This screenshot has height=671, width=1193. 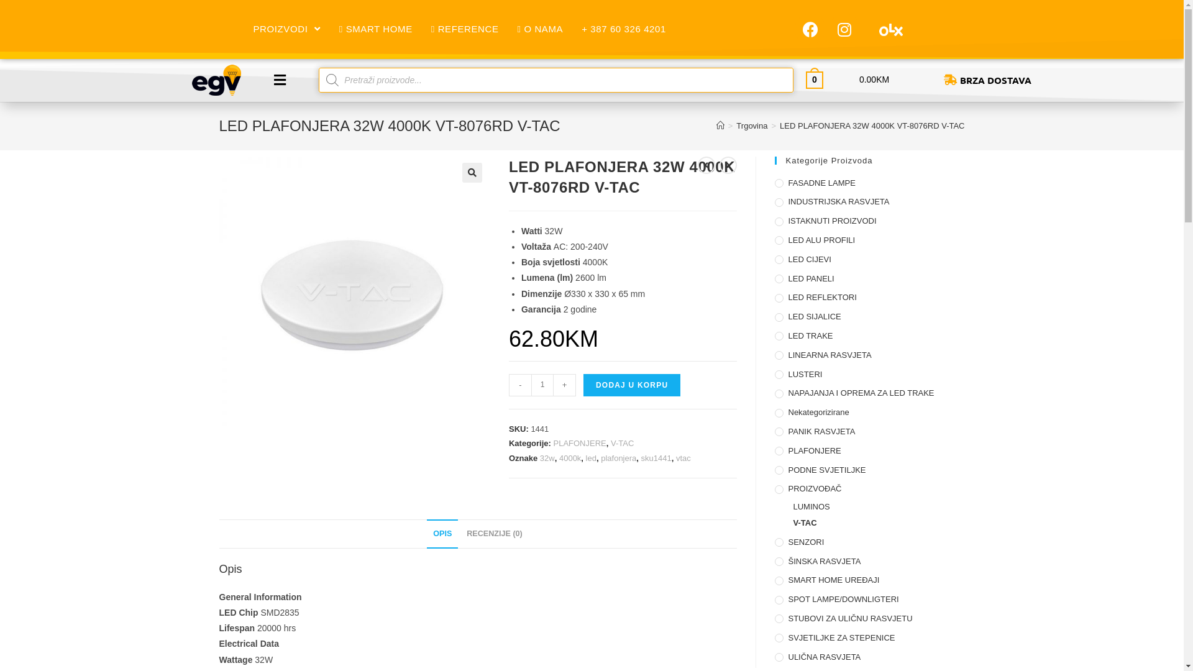 What do you see at coordinates (592, 459) in the screenshot?
I see `led` at bounding box center [592, 459].